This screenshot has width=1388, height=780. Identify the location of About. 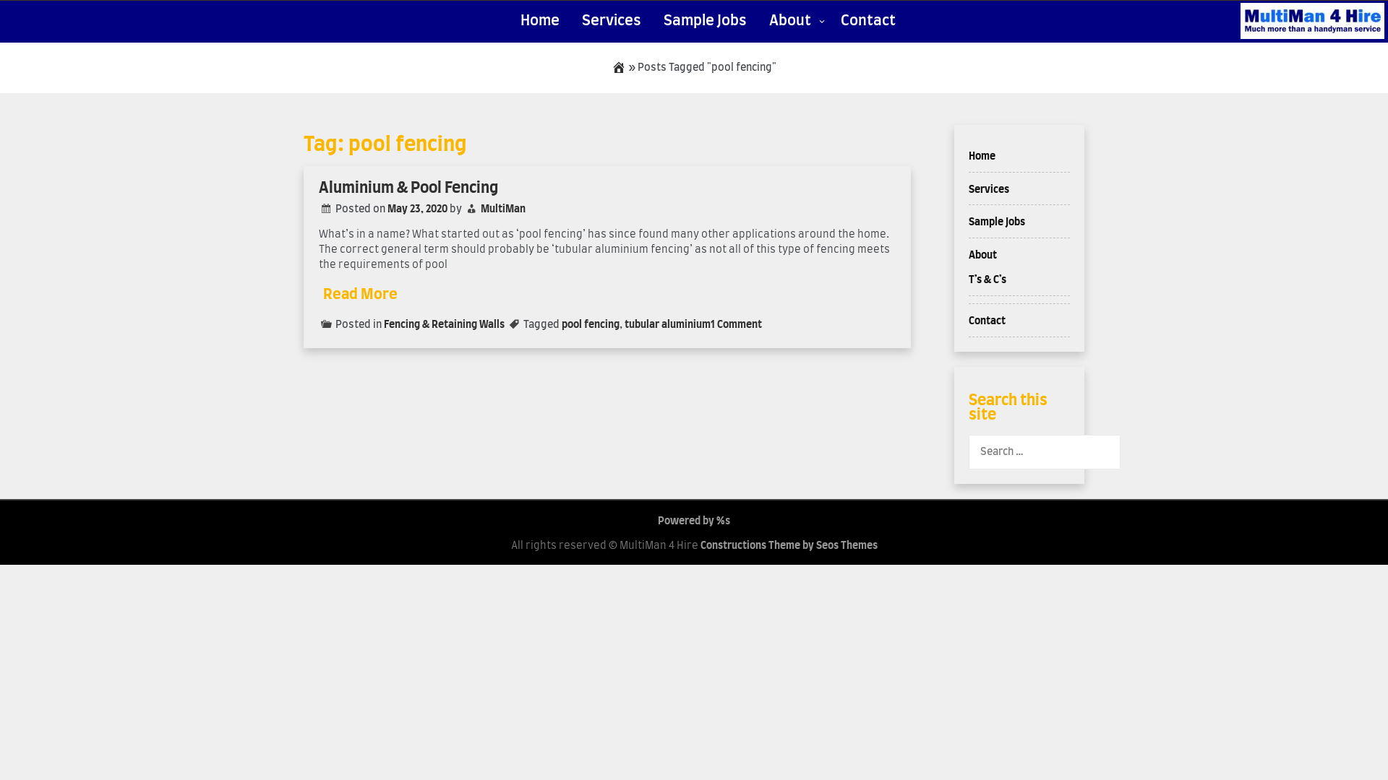
(983, 256).